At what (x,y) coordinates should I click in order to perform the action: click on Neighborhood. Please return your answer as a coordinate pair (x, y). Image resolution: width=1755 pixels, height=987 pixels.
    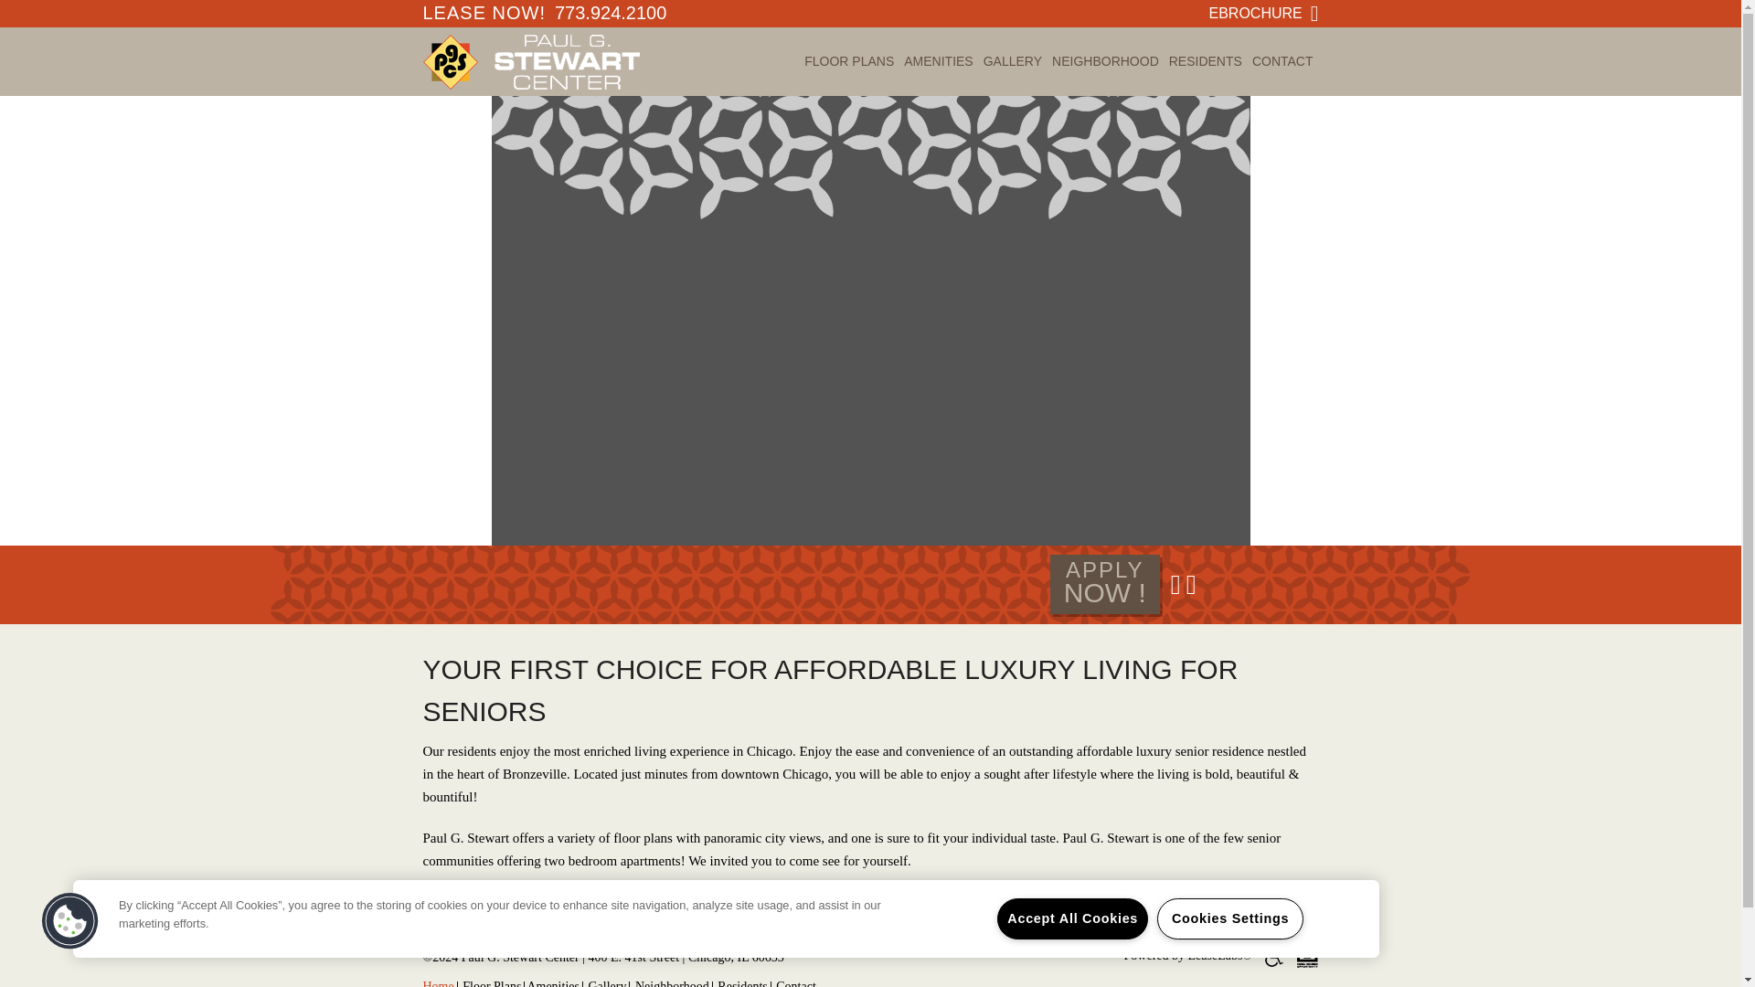
    Looking at the image, I should click on (672, 983).